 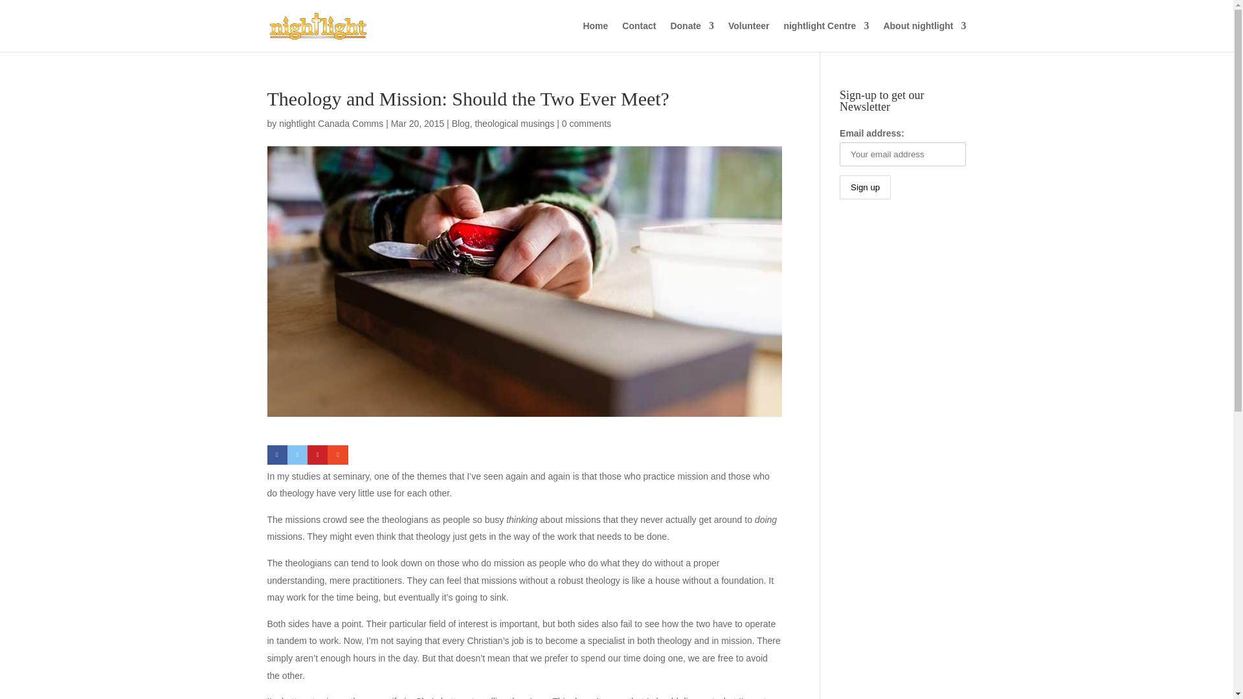 I want to click on Donate, so click(x=691, y=36).